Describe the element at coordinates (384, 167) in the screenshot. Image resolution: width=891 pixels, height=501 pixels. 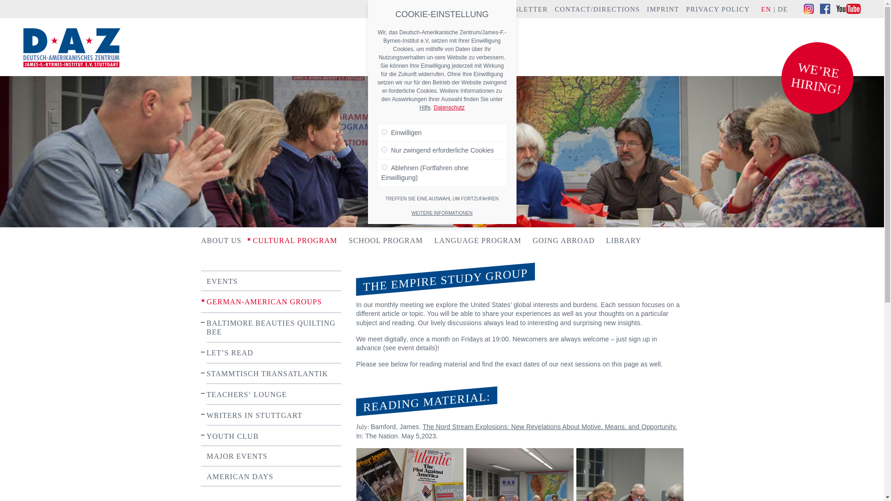
I see `reject-all` at that location.